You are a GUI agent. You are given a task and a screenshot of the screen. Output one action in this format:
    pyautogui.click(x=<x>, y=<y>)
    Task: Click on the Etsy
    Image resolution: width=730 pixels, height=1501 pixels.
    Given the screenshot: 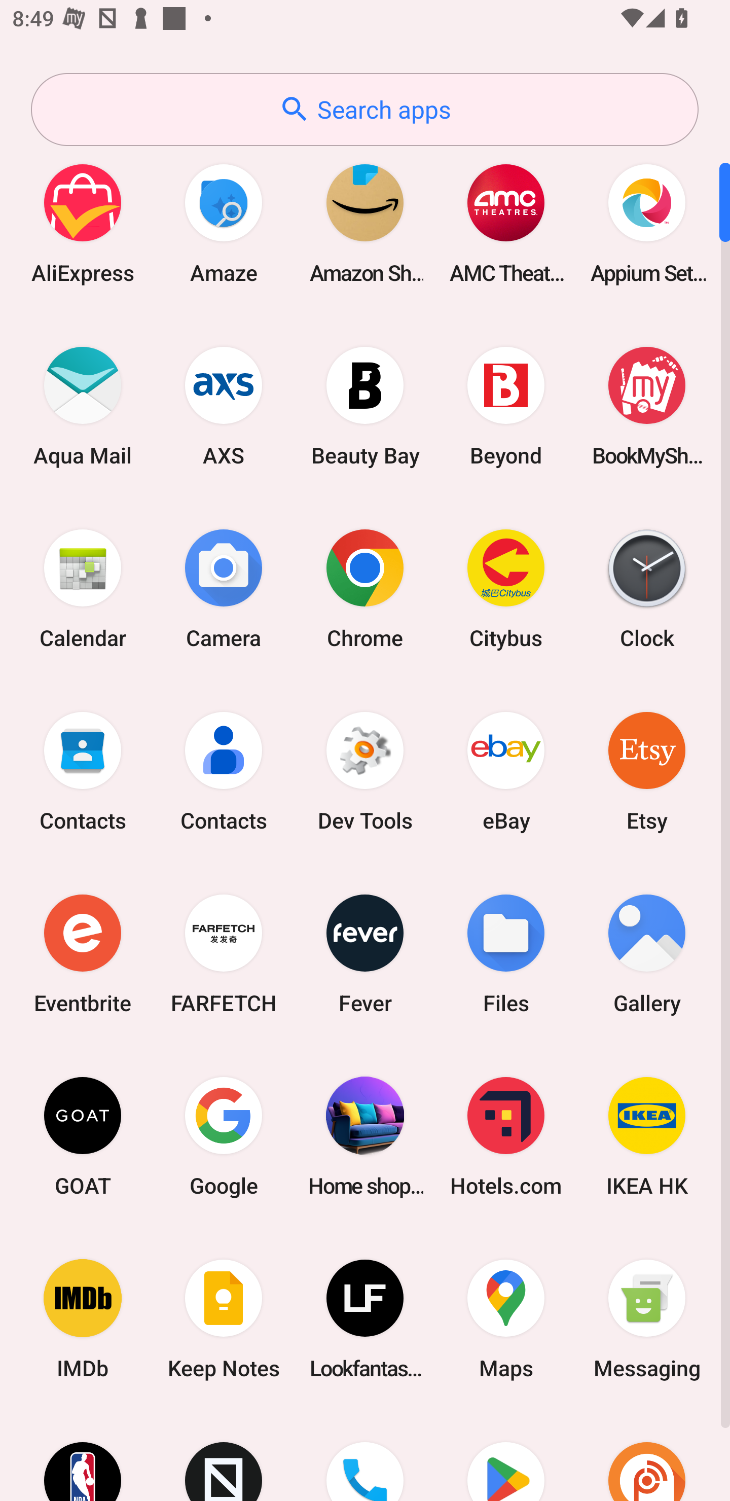 What is the action you would take?
    pyautogui.click(x=647, y=771)
    